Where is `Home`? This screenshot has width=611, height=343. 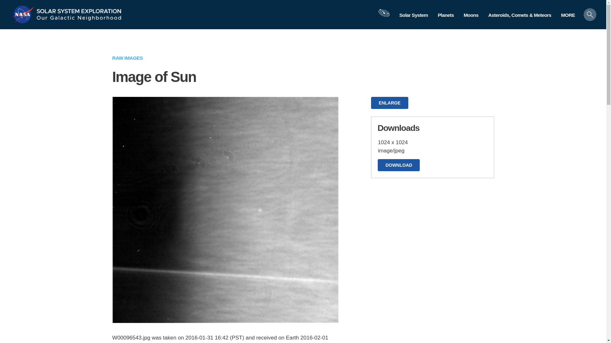 Home is located at coordinates (79, 19).